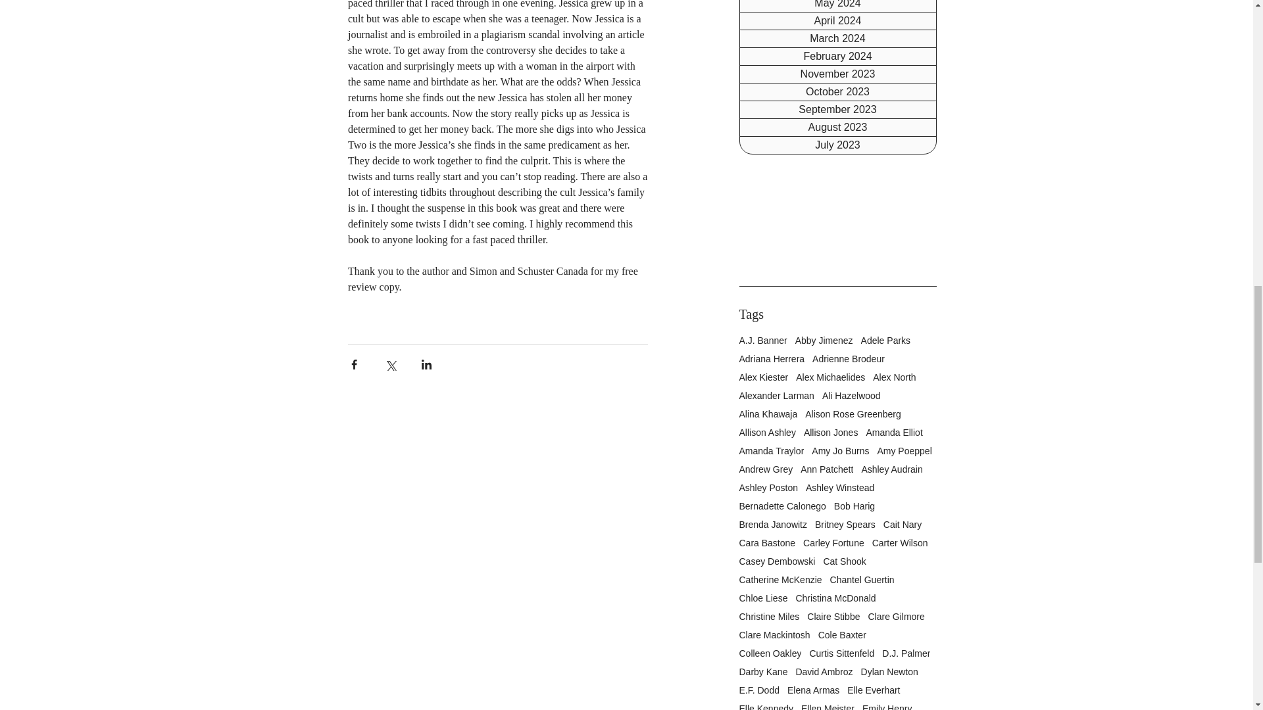 The width and height of the screenshot is (1263, 710). I want to click on Alex Kiester, so click(763, 377).